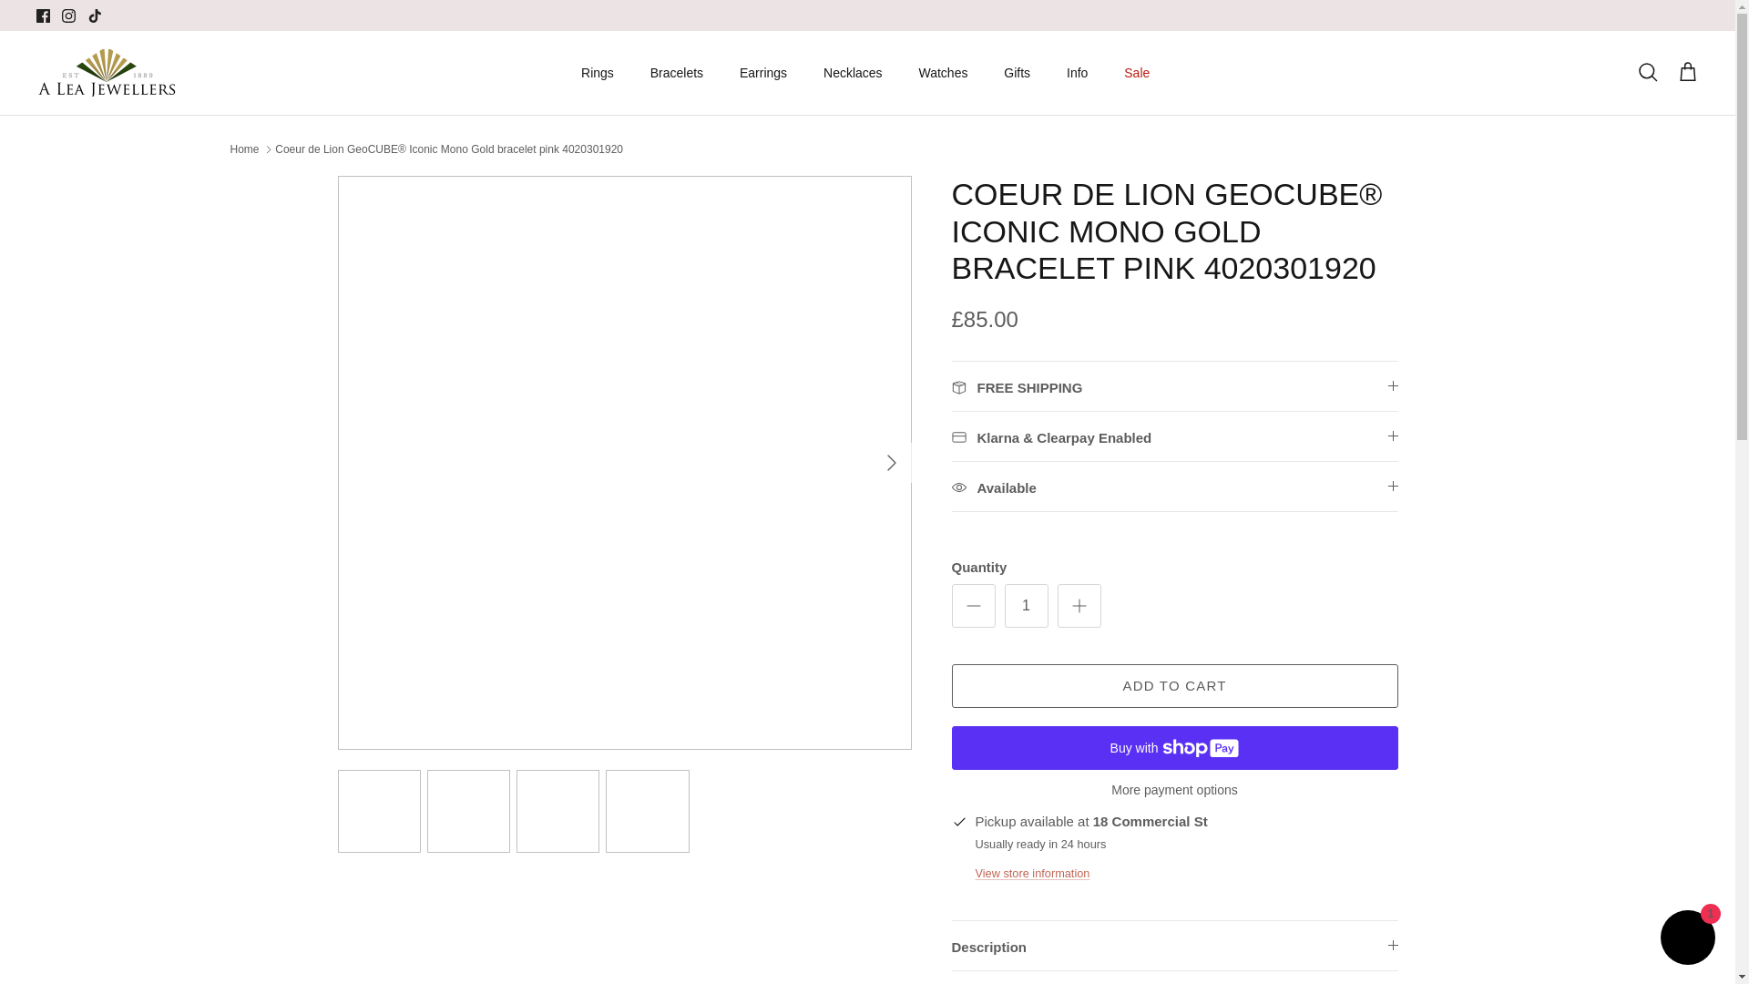 This screenshot has height=984, width=1749. Describe the element at coordinates (763, 73) in the screenshot. I see `Earrings` at that location.